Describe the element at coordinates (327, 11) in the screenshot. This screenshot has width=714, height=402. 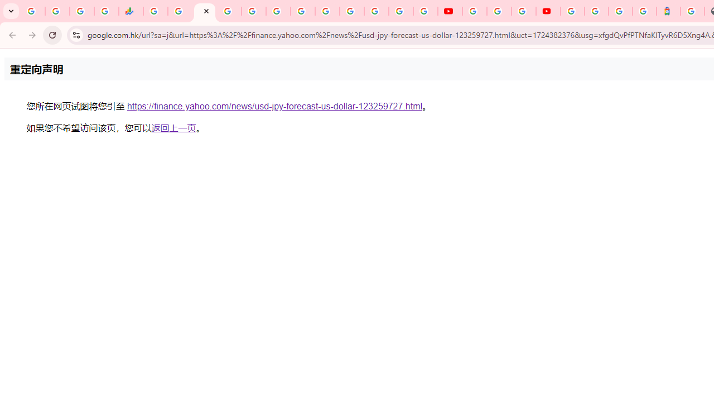
I see `YouTube` at that location.